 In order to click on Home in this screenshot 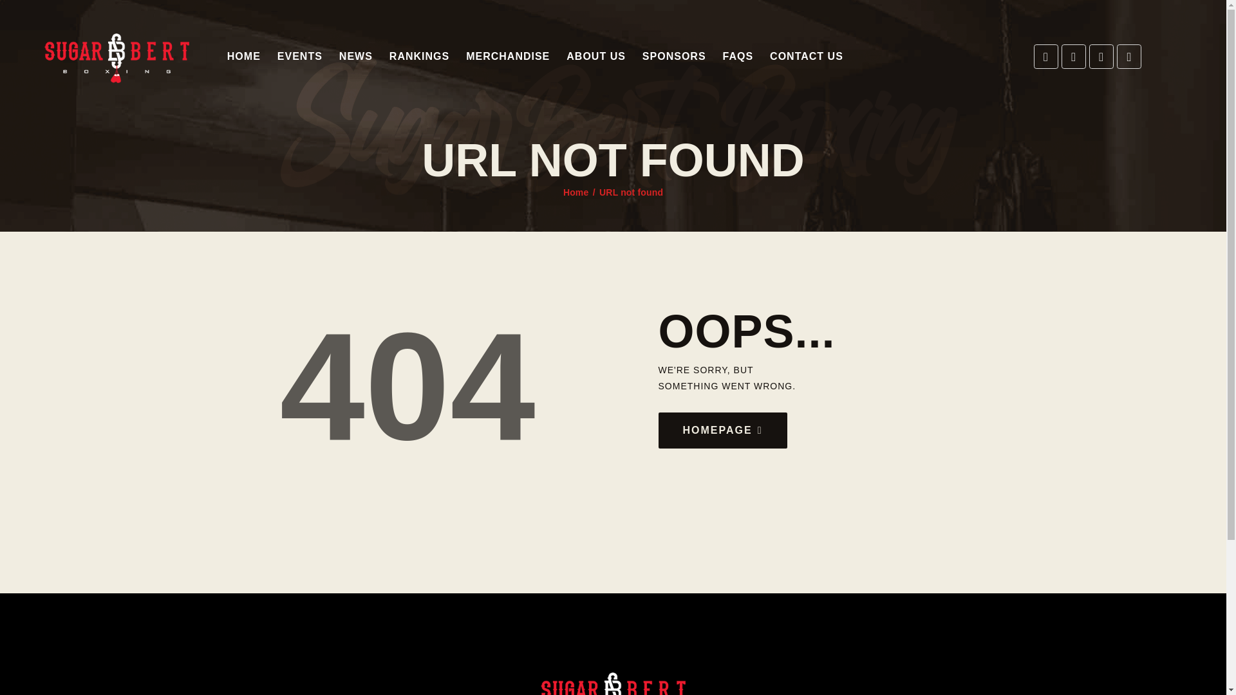, I will do `click(576, 192)`.